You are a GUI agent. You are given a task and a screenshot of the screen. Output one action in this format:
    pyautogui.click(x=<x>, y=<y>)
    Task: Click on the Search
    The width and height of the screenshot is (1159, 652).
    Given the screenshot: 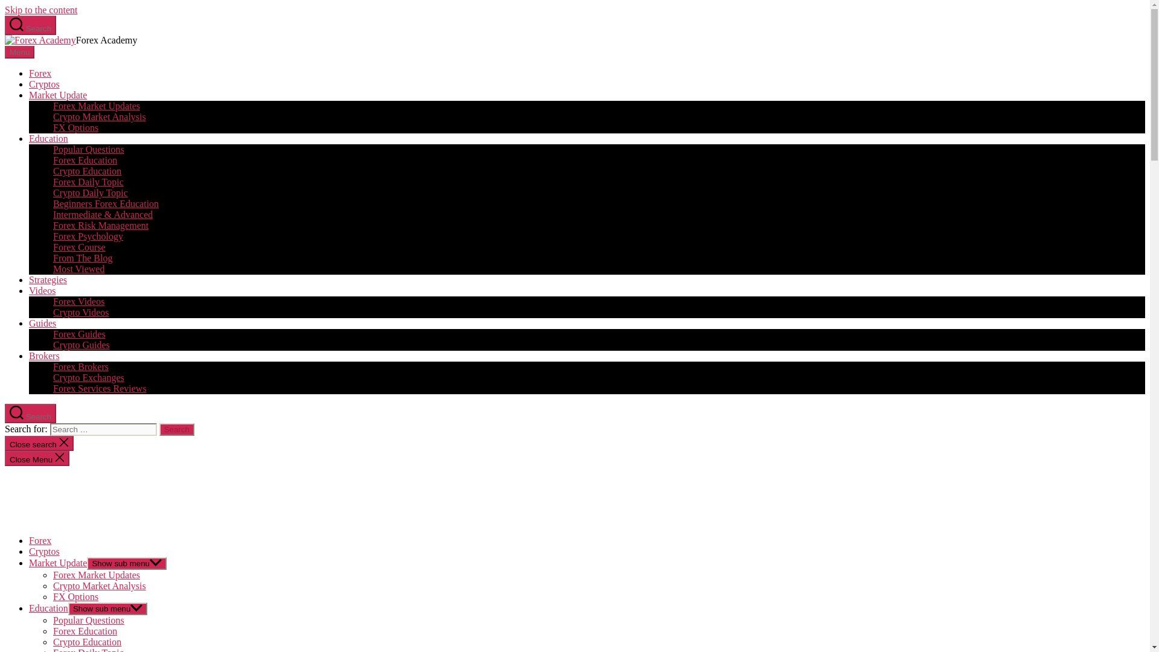 What is the action you would take?
    pyautogui.click(x=177, y=429)
    